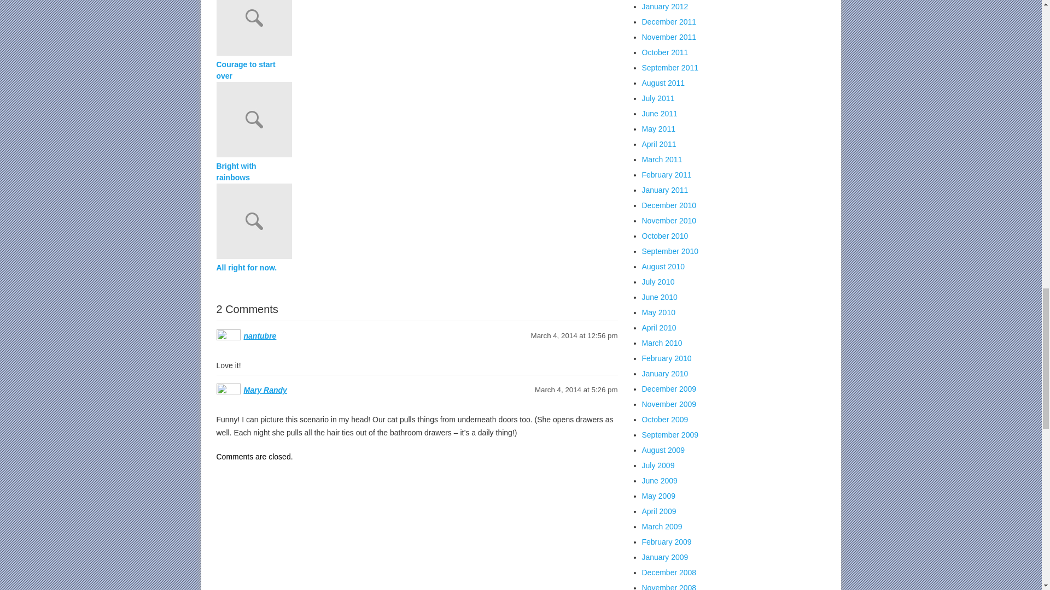  I want to click on Mary Randy, so click(265, 390).